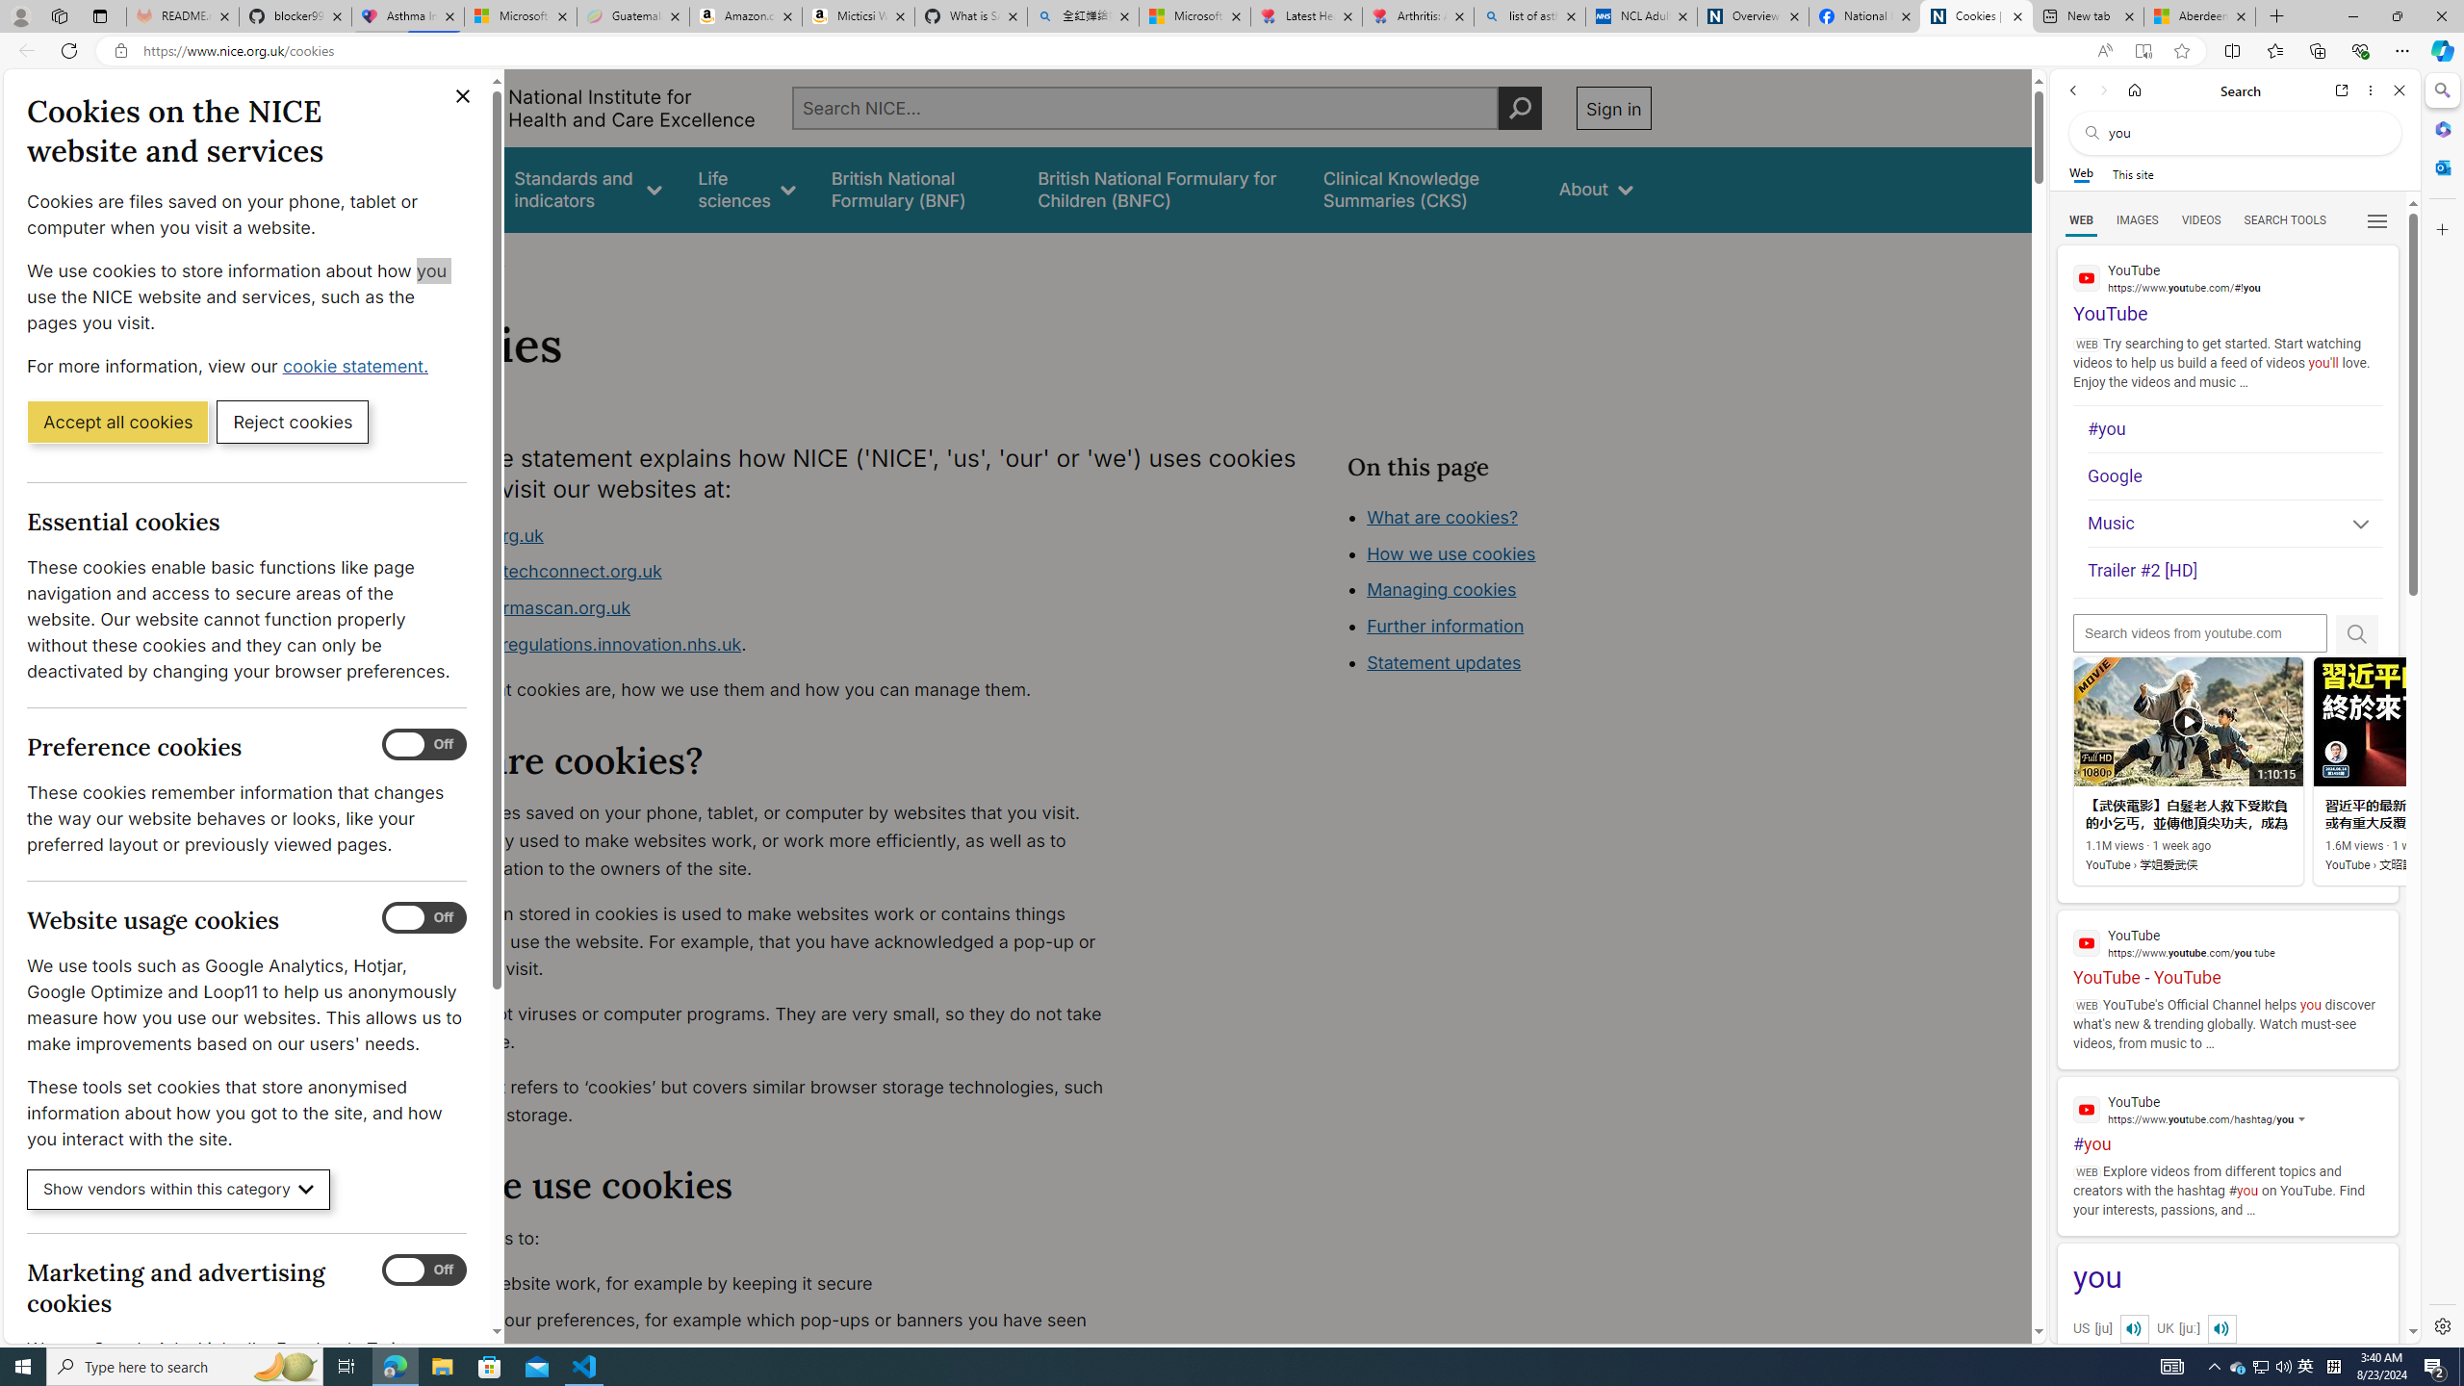  I want to click on Managing cookies, so click(1442, 589).